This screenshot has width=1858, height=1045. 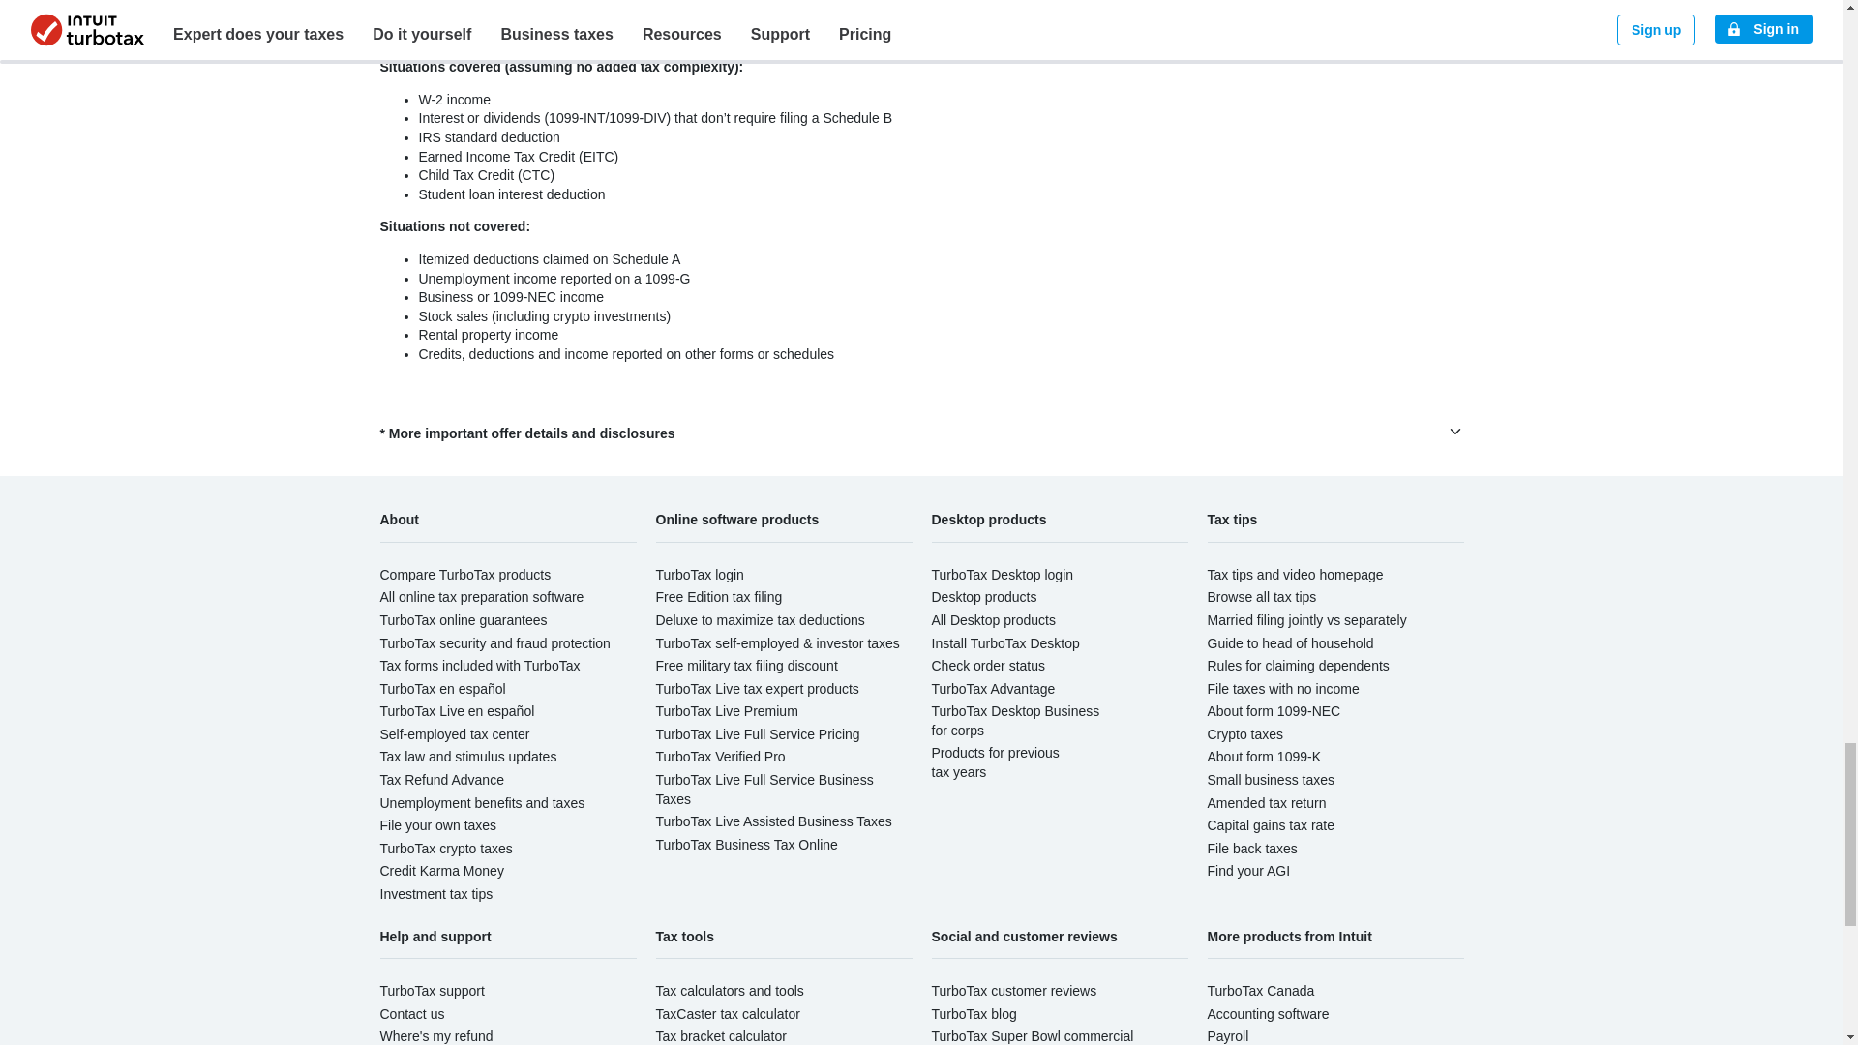 I want to click on Free Edition tax filing, so click(x=718, y=597).